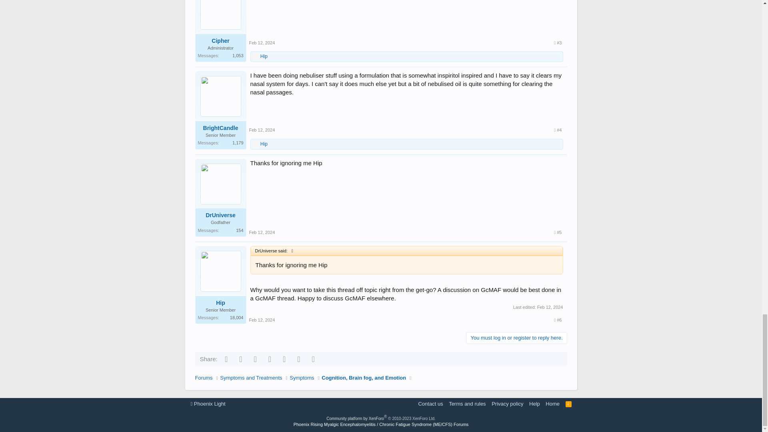 The height and width of the screenshot is (432, 768). Describe the element at coordinates (262, 232) in the screenshot. I see `Feb 12, 2024 at 6:34 PM` at that location.